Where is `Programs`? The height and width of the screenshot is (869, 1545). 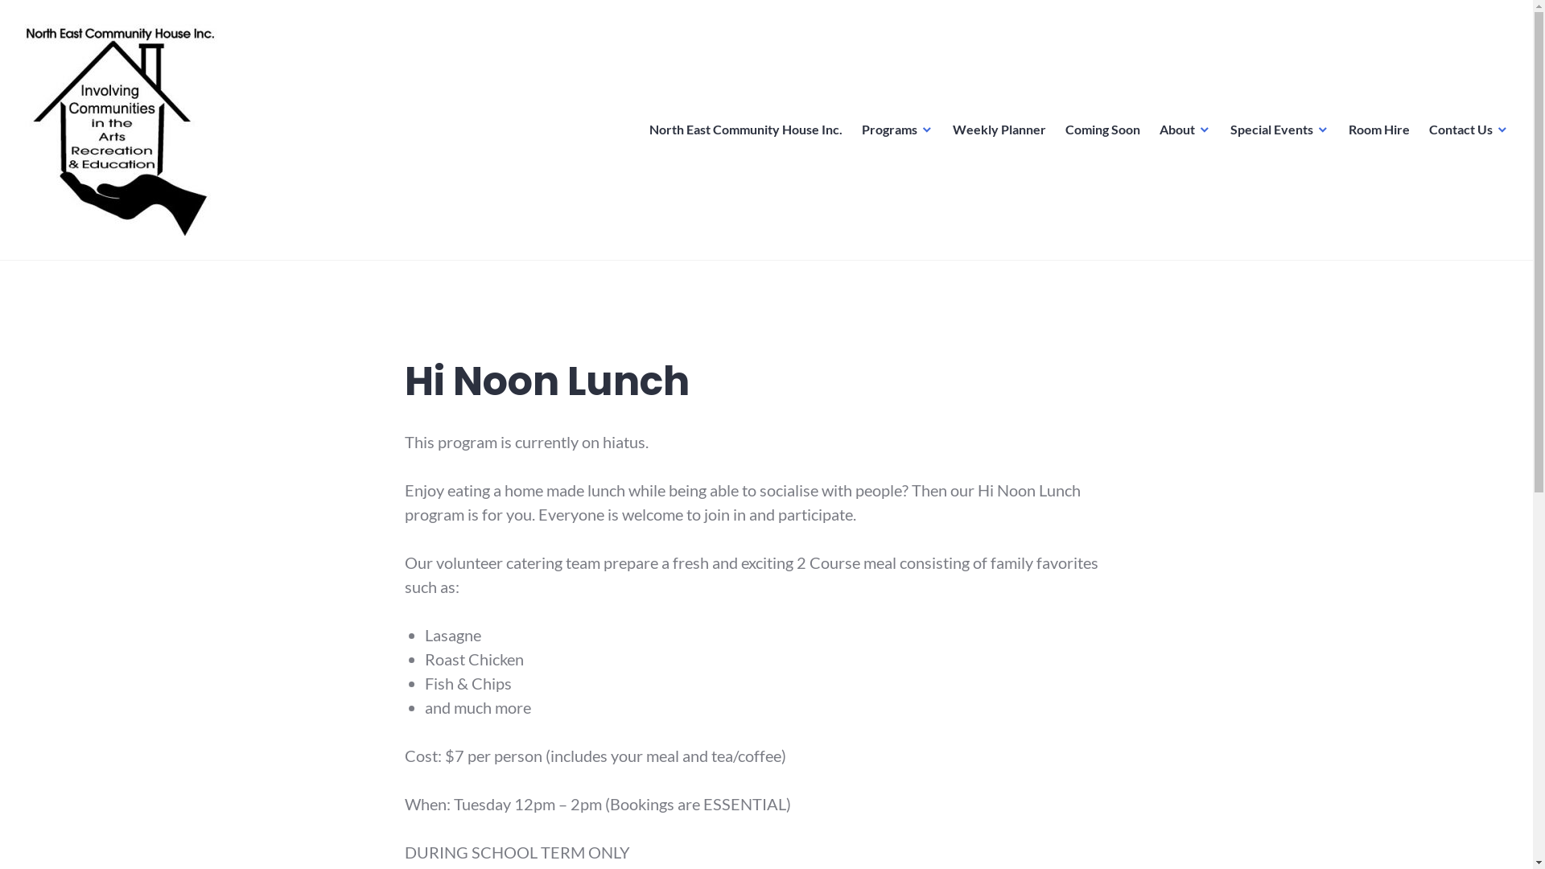 Programs is located at coordinates (898, 130).